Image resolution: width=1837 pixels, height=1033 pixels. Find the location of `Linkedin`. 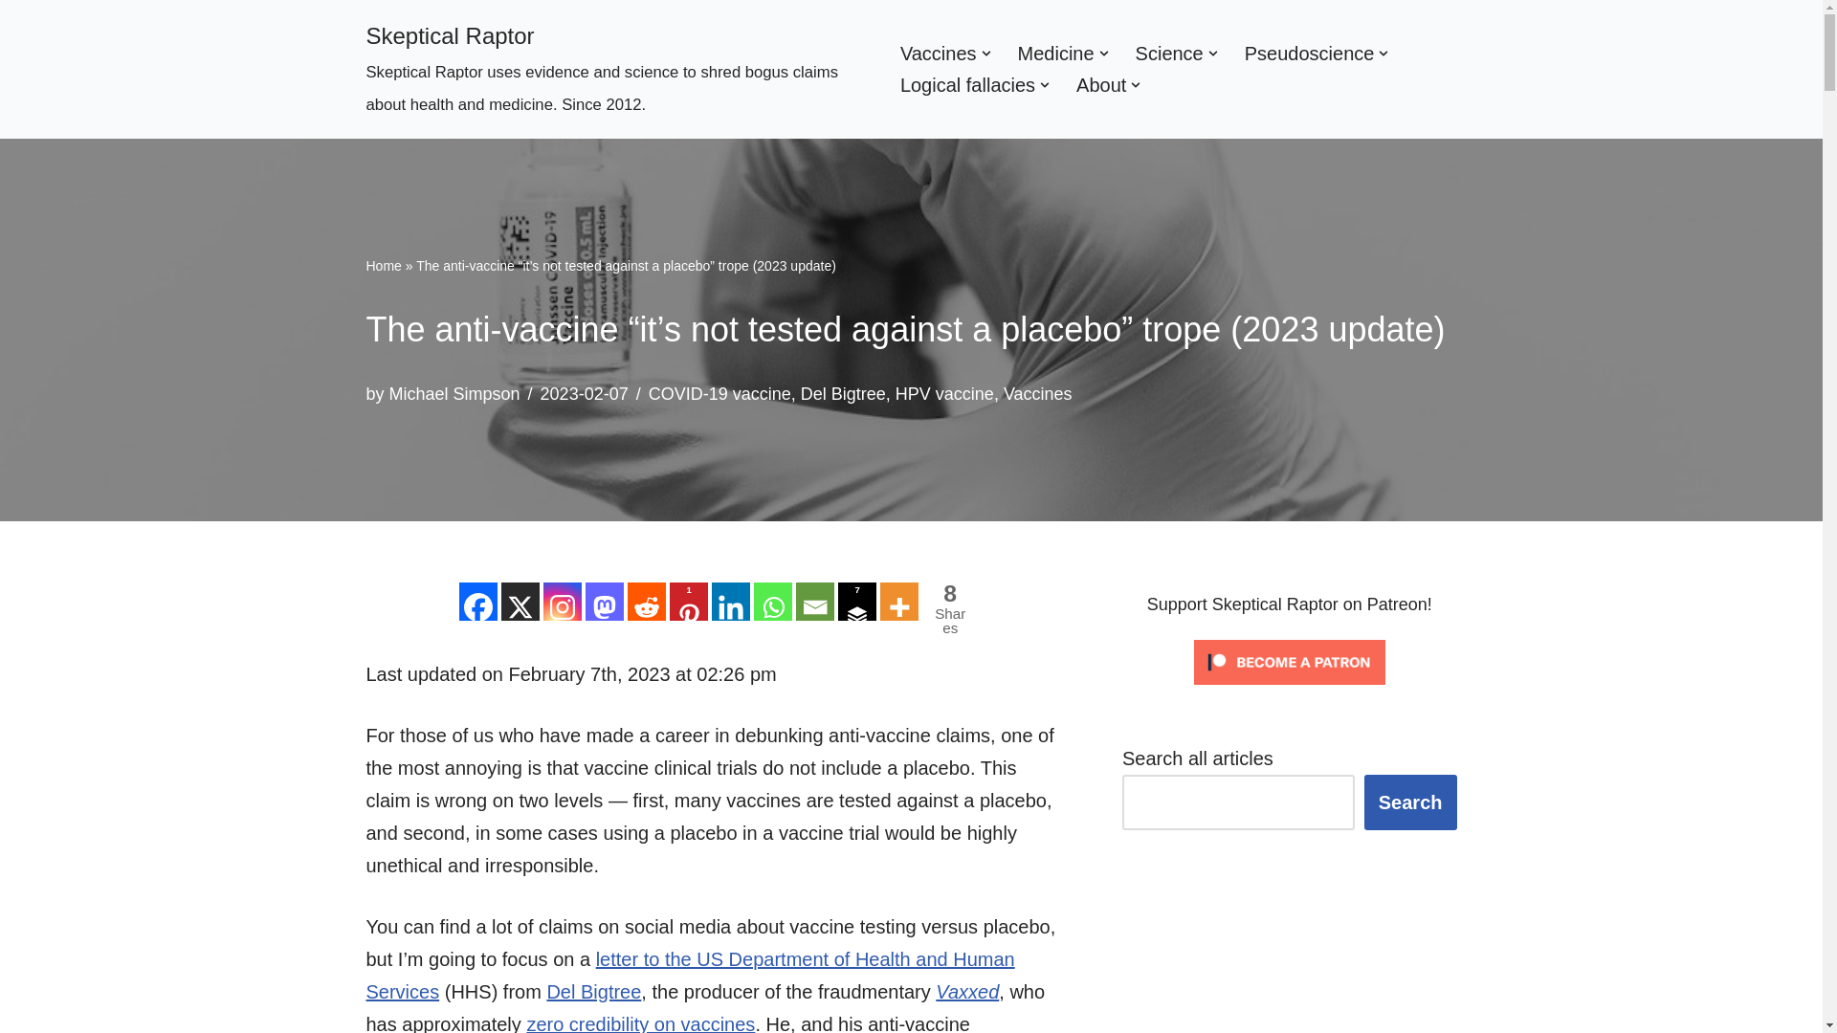

Linkedin is located at coordinates (731, 602).